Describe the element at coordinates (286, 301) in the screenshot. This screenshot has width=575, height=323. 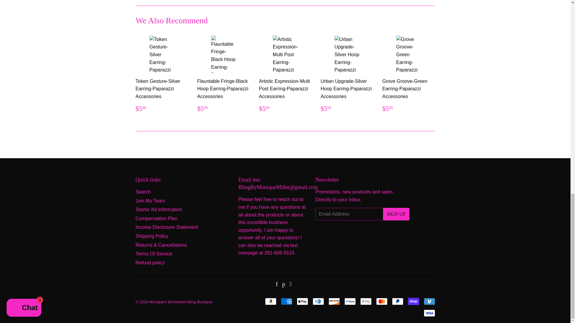
I see `American Express` at that location.